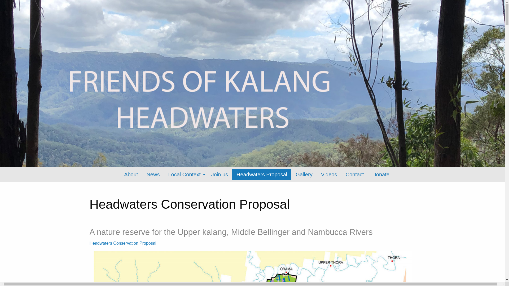 This screenshot has width=509, height=286. Describe the element at coordinates (220, 175) in the screenshot. I see `Join us` at that location.